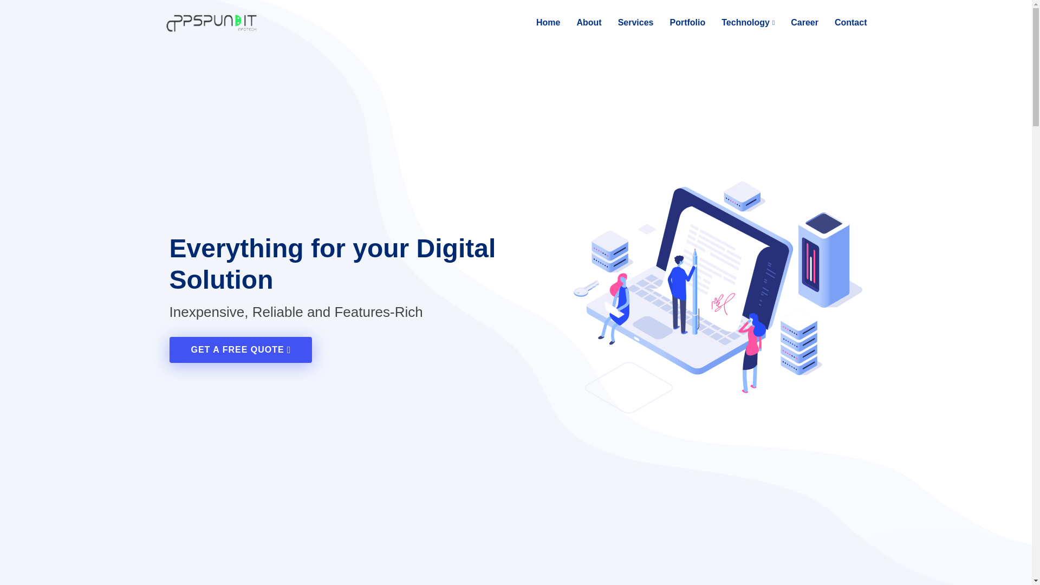  I want to click on Services, so click(628, 23).